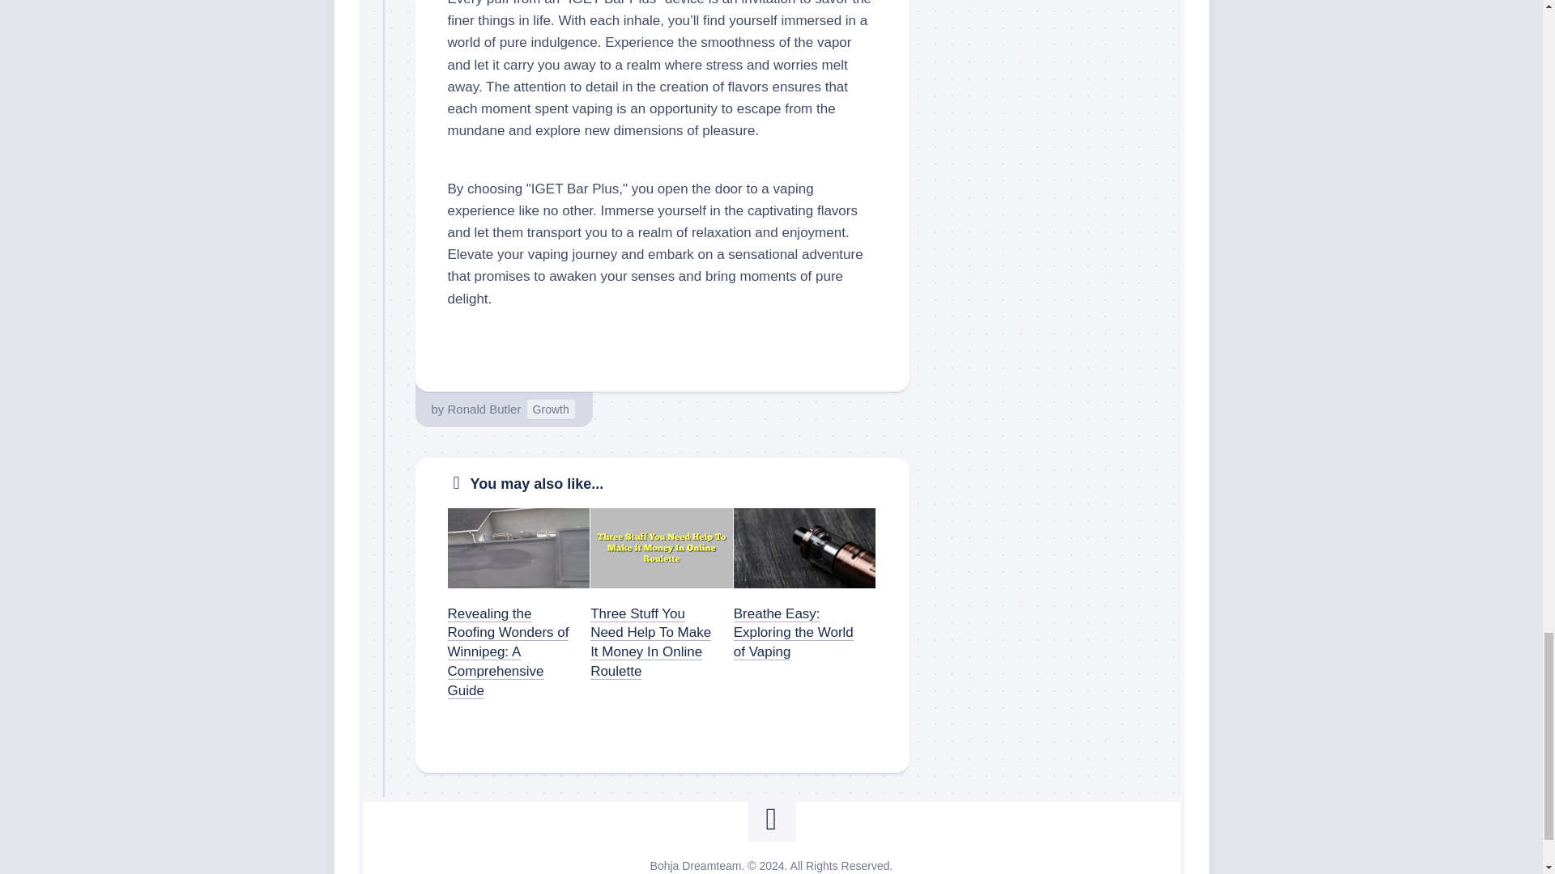  Describe the element at coordinates (551, 409) in the screenshot. I see `Growth` at that location.